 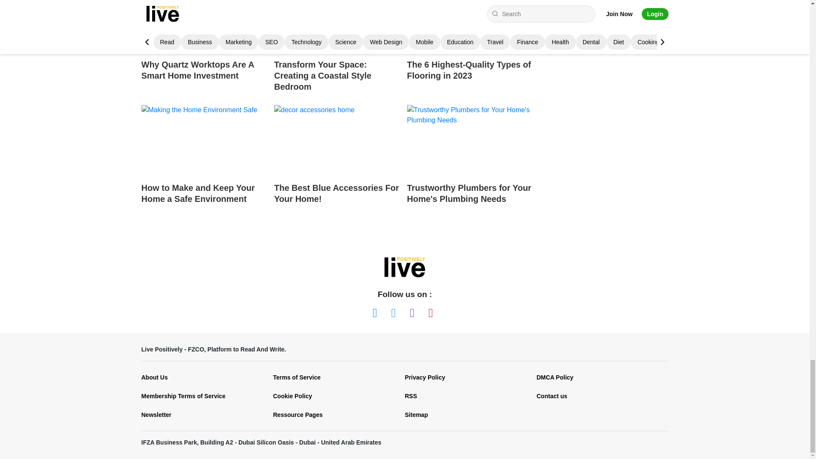 I want to click on Why Quartz Worktops Are A Smart Home Investment, so click(x=204, y=48).